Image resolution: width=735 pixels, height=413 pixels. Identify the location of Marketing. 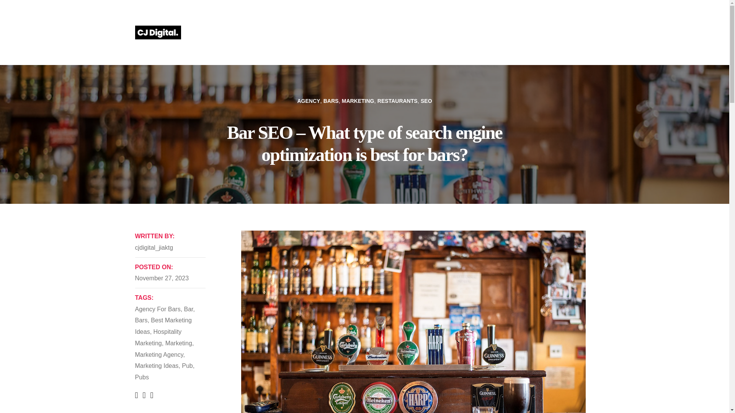
(178, 343).